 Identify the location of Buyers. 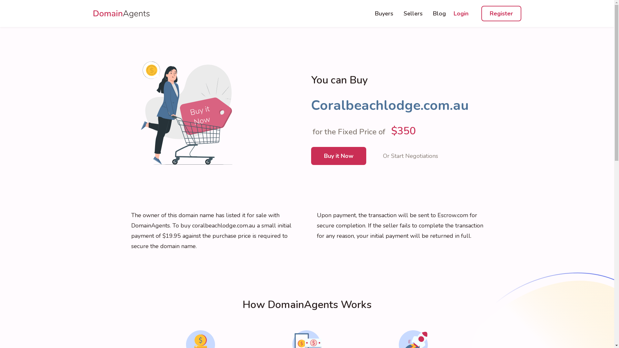
(384, 14).